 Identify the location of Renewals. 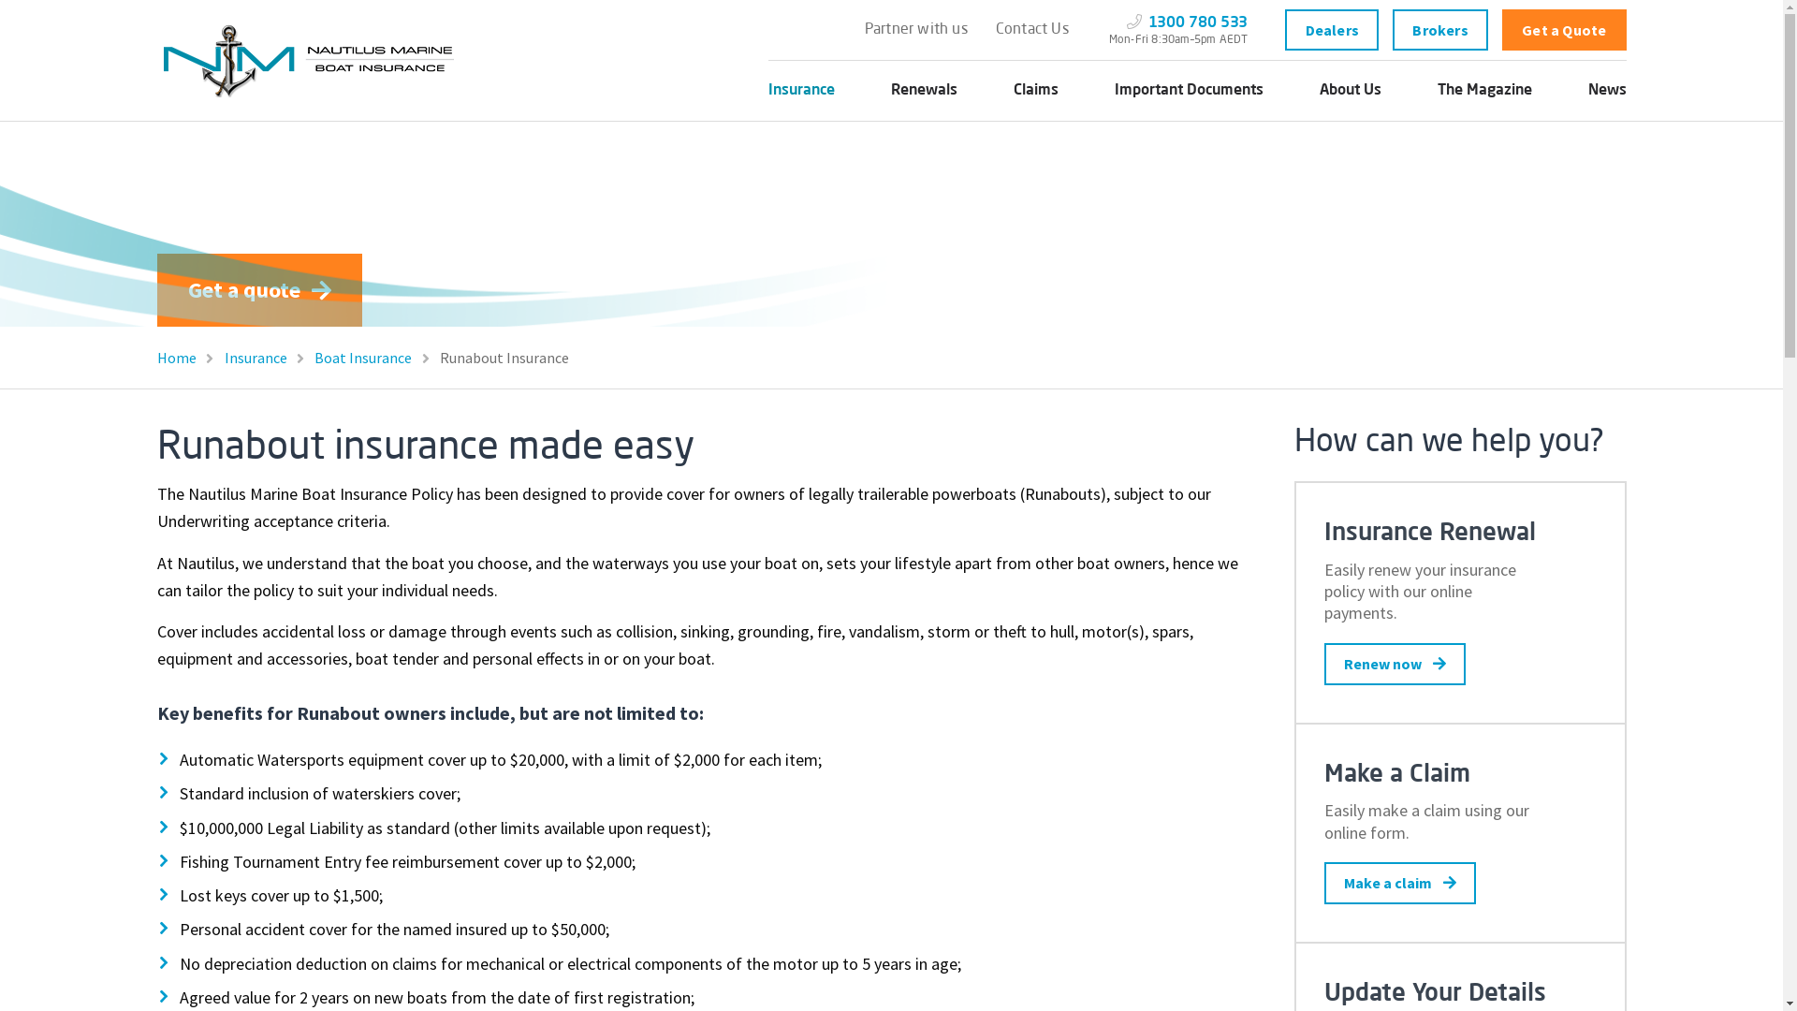
(925, 91).